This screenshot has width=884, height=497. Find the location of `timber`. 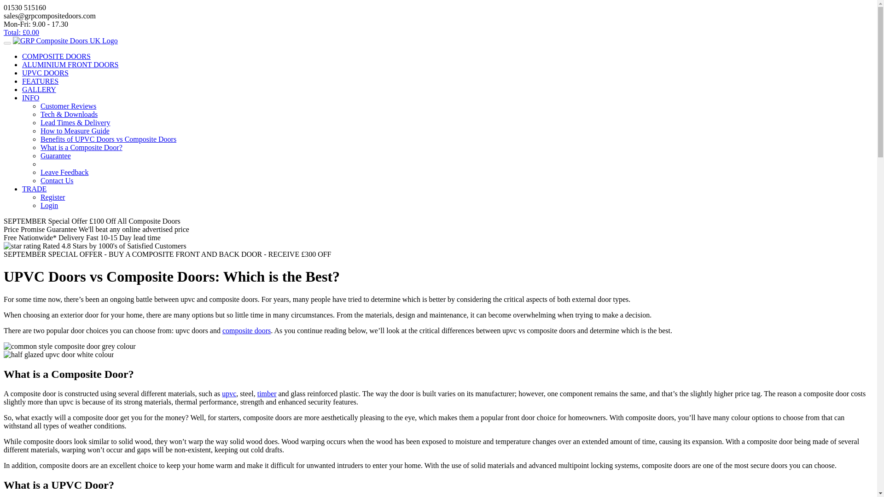

timber is located at coordinates (267, 393).